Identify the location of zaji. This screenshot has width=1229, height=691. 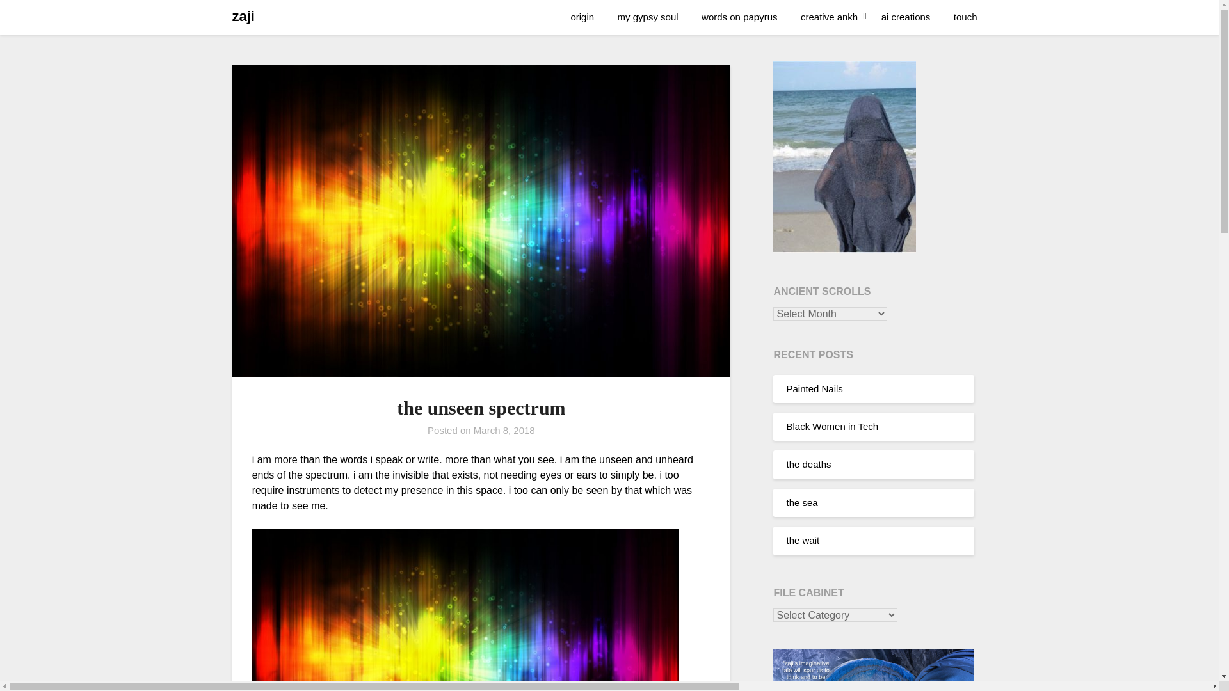
(243, 17).